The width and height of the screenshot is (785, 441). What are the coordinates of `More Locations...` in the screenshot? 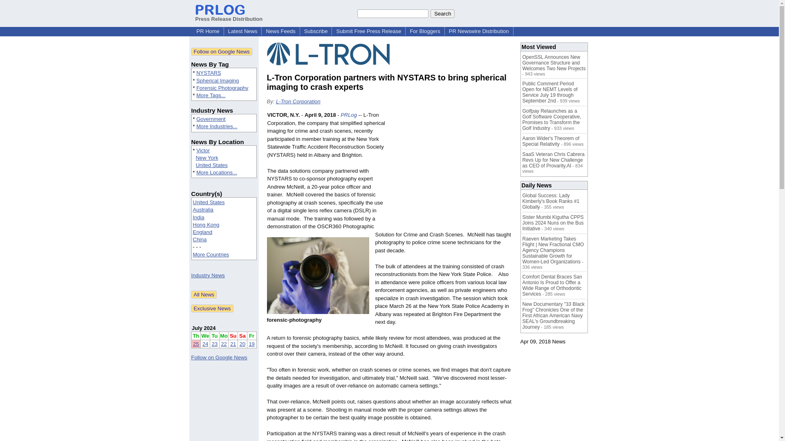 It's located at (217, 172).